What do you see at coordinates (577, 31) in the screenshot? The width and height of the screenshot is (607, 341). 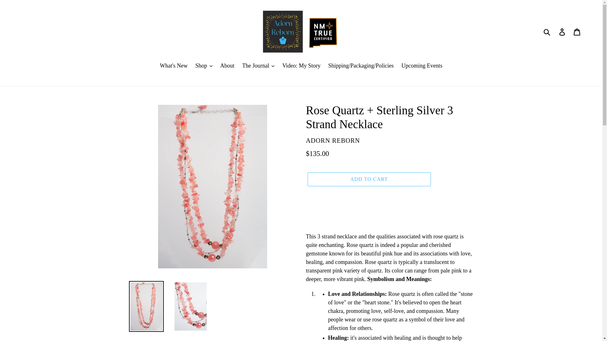 I see `Cart` at bounding box center [577, 31].